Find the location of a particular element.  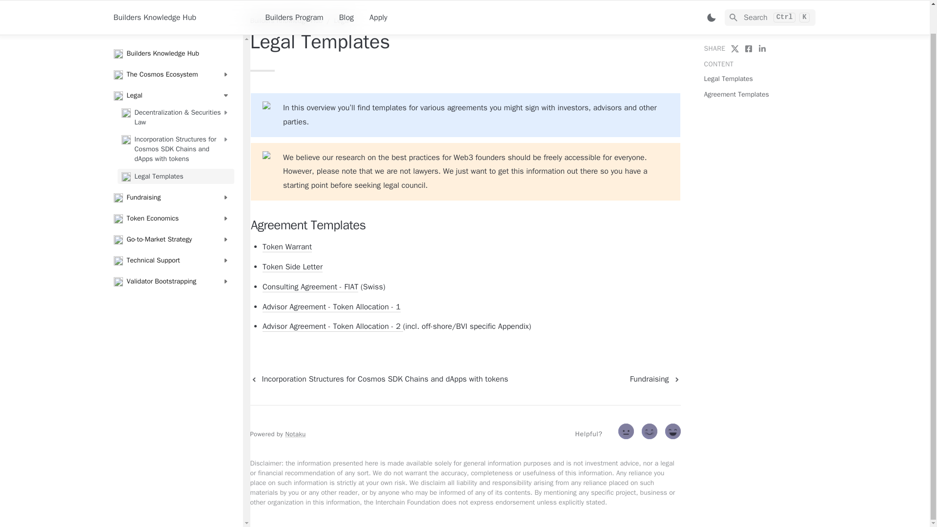

Technical Support is located at coordinates (171, 232).